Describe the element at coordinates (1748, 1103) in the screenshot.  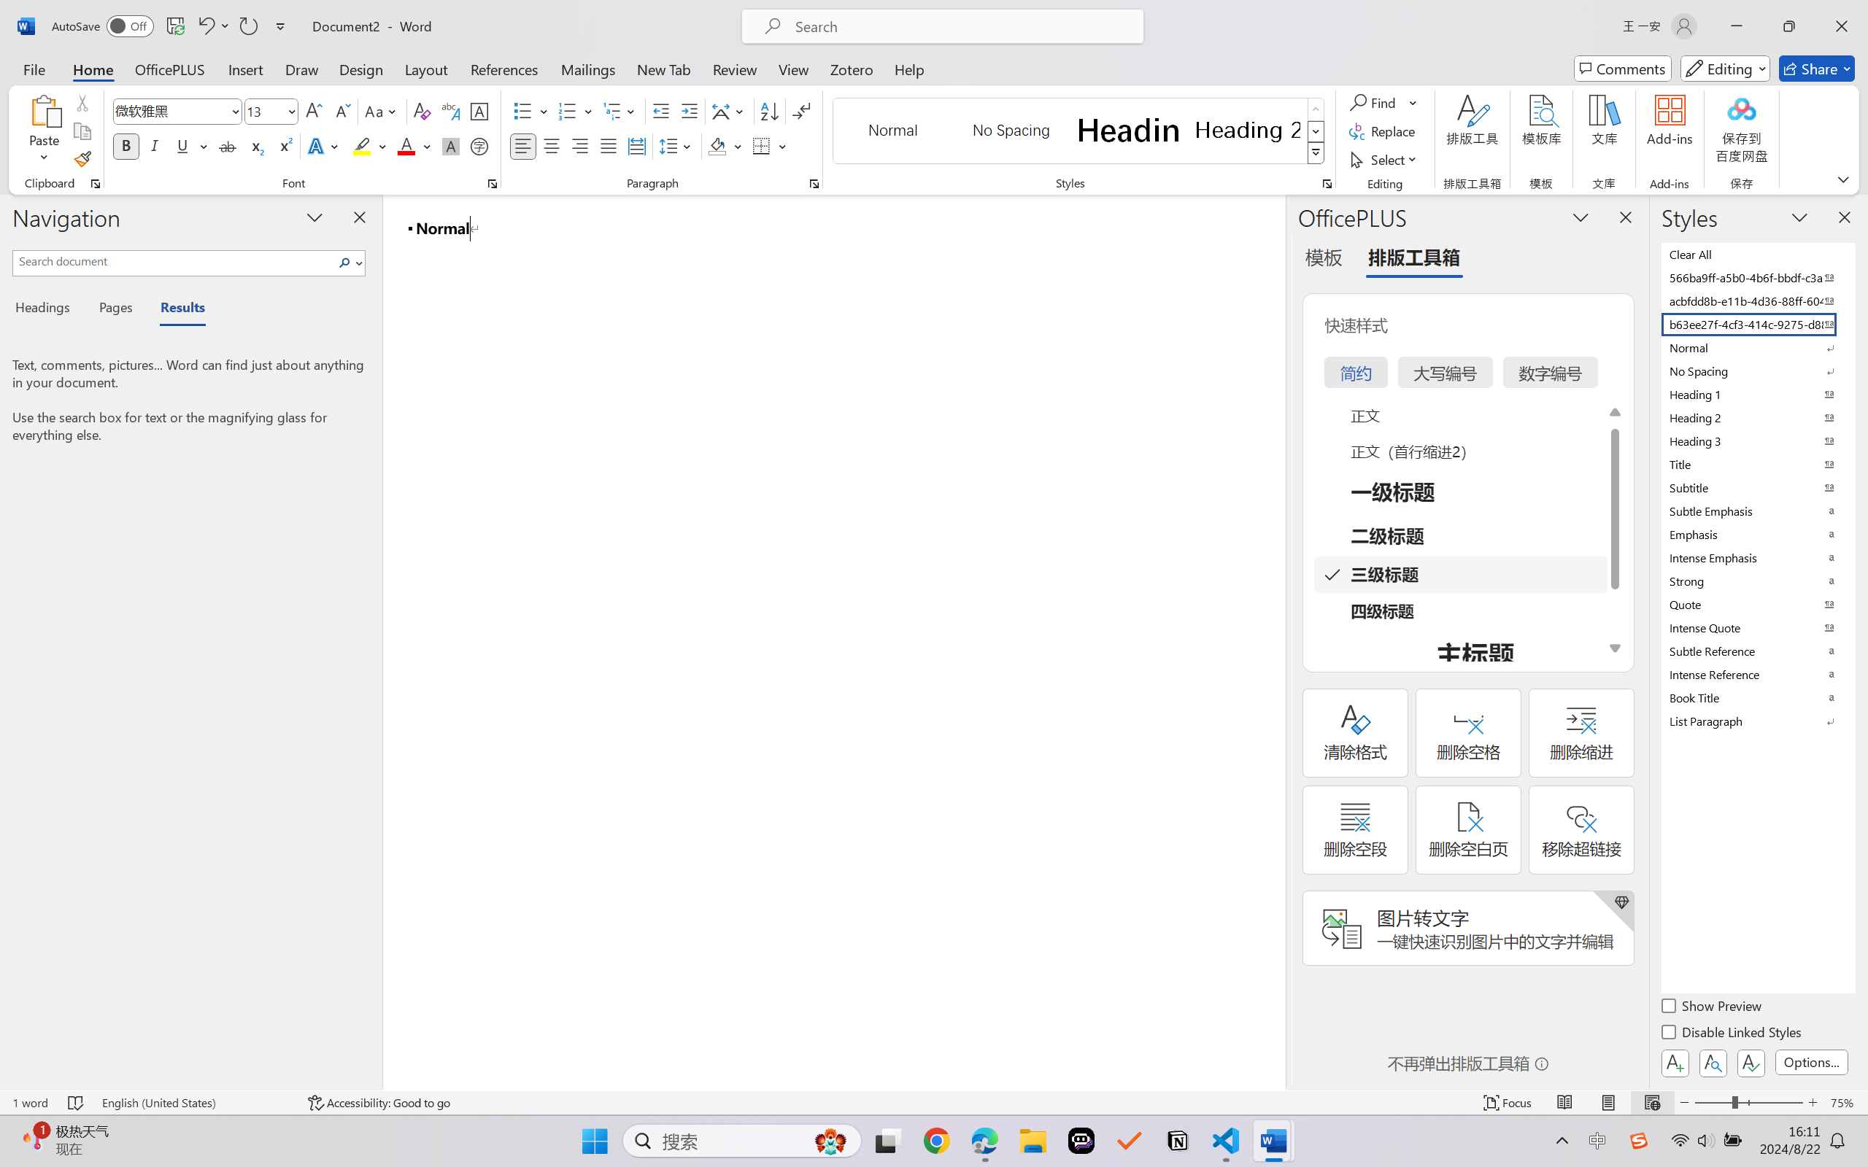
I see `Zoom` at that location.